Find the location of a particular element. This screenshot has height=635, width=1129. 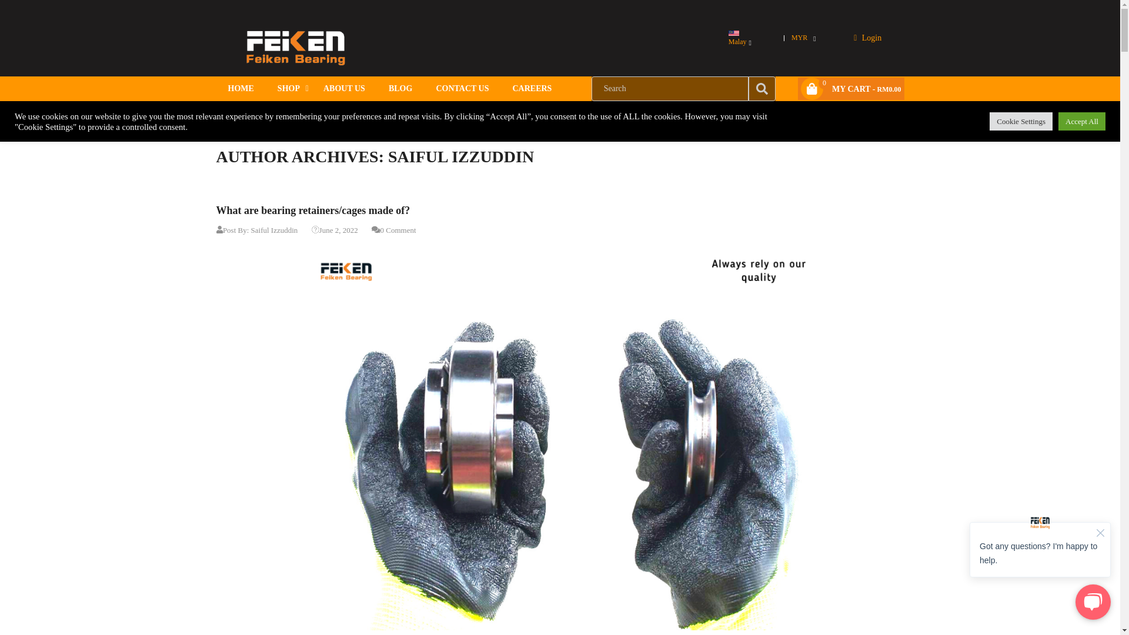

SHOP is located at coordinates (288, 88).